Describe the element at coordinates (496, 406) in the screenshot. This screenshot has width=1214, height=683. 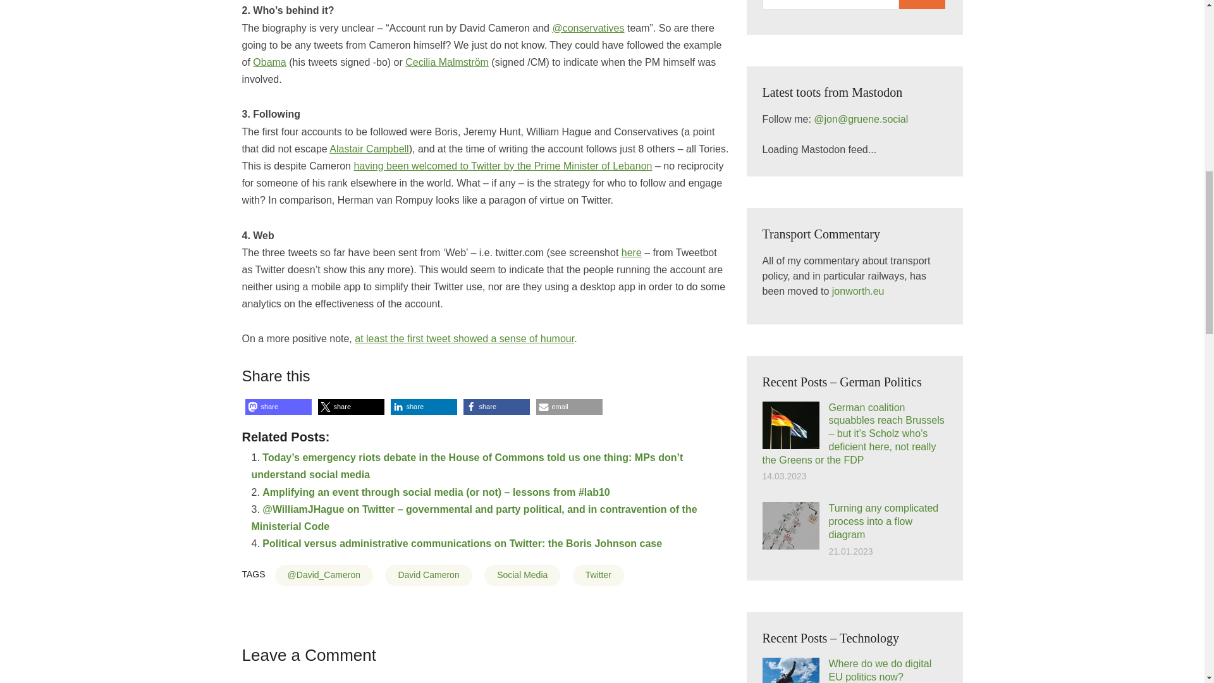
I see `Share on Facebook` at that location.